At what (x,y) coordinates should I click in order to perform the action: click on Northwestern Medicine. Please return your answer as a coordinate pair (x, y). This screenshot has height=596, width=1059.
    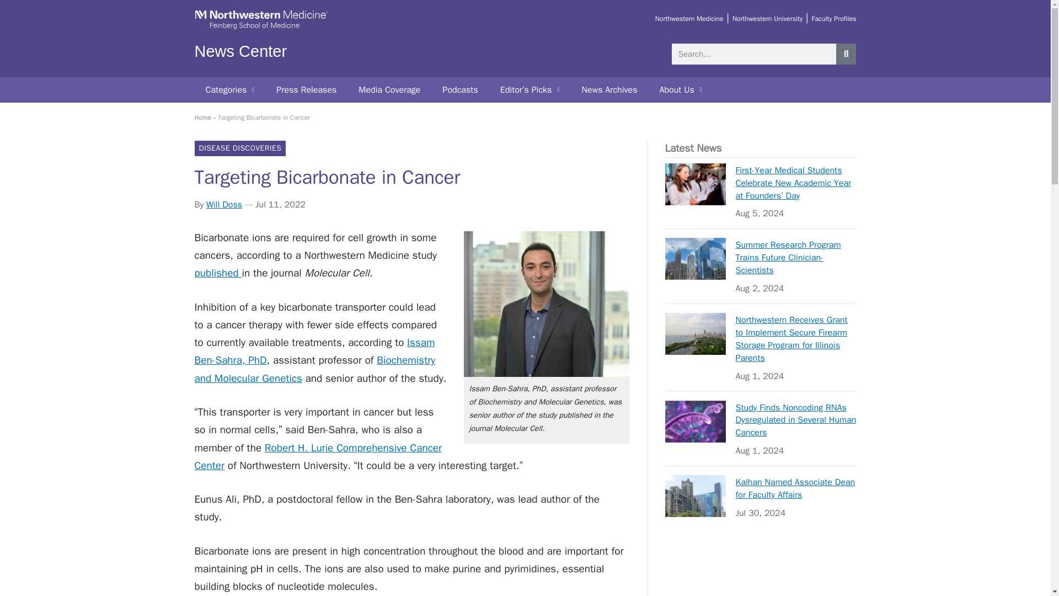
    Looking at the image, I should click on (689, 19).